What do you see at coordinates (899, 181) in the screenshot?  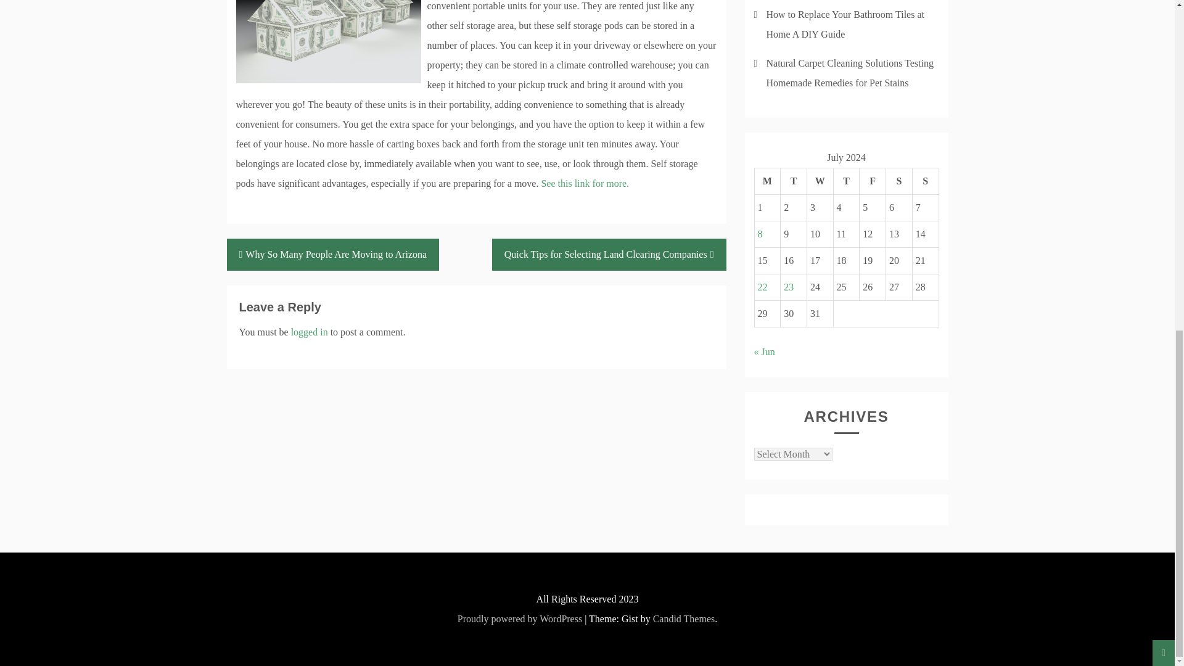 I see `Saturday` at bounding box center [899, 181].